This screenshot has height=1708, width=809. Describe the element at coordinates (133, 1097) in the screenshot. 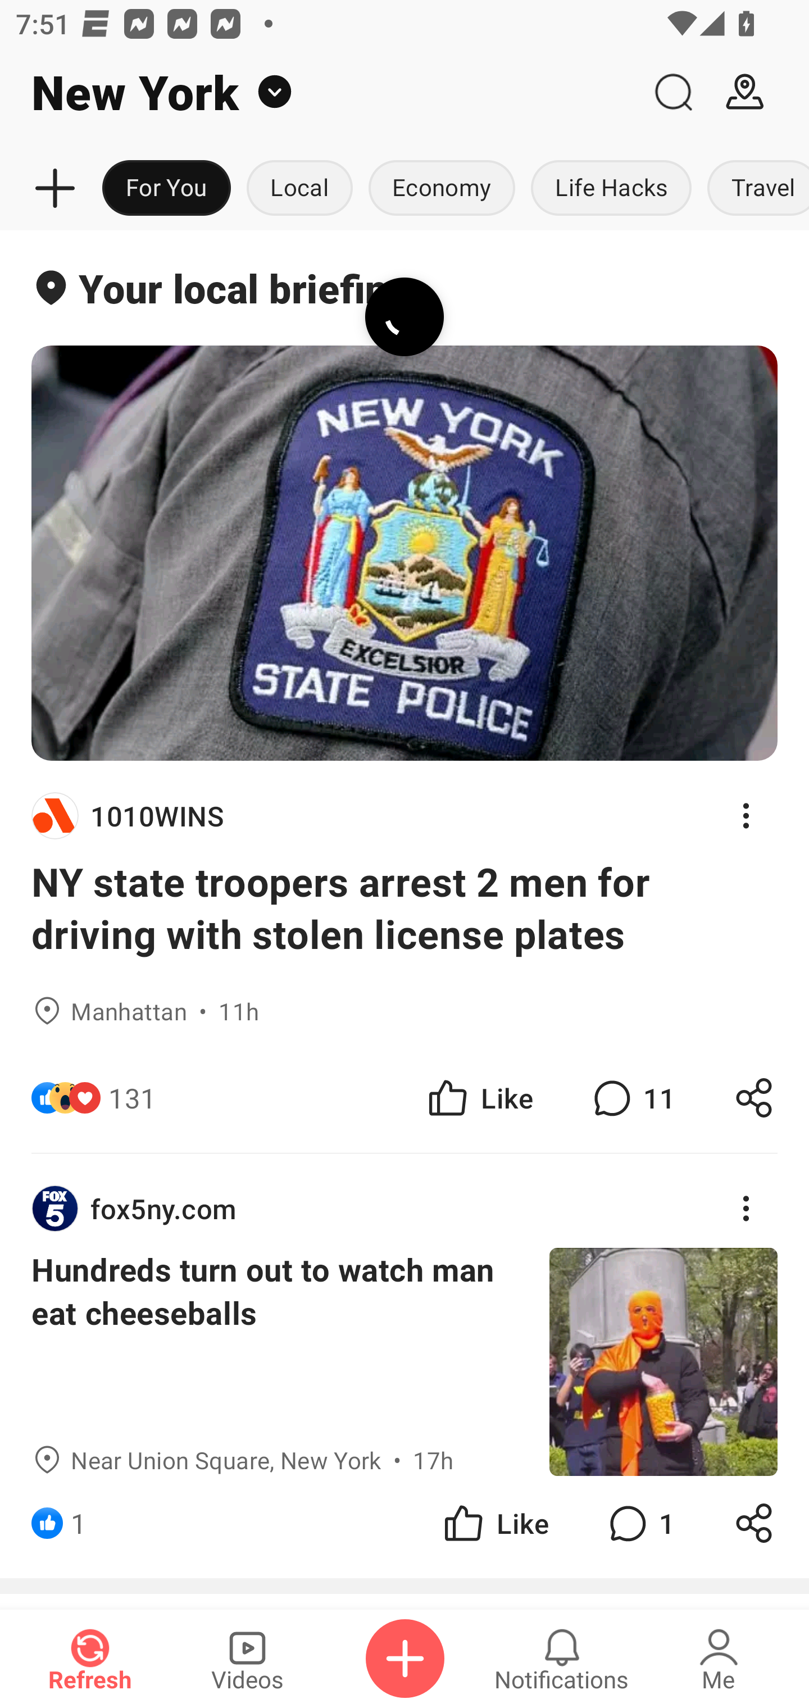

I see `131` at that location.